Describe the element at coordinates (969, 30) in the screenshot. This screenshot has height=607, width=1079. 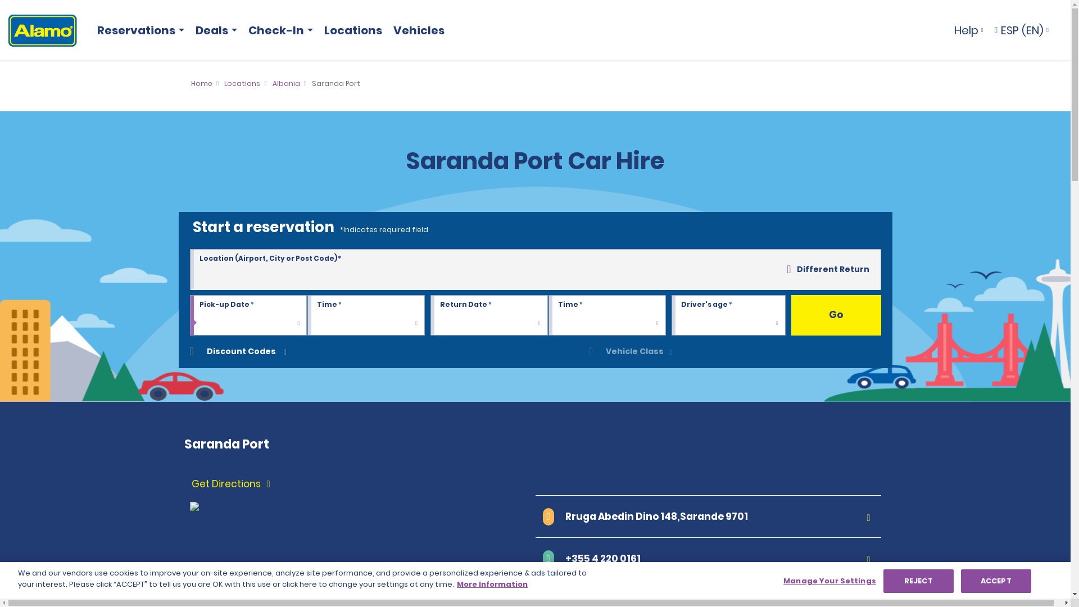
I see `Help` at that location.